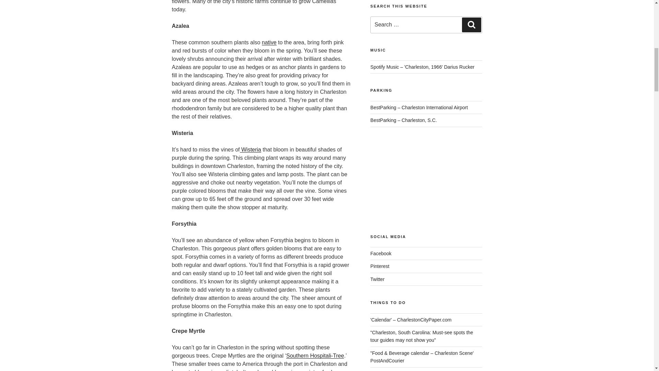  What do you see at coordinates (380, 266) in the screenshot?
I see `Pinterest` at bounding box center [380, 266].